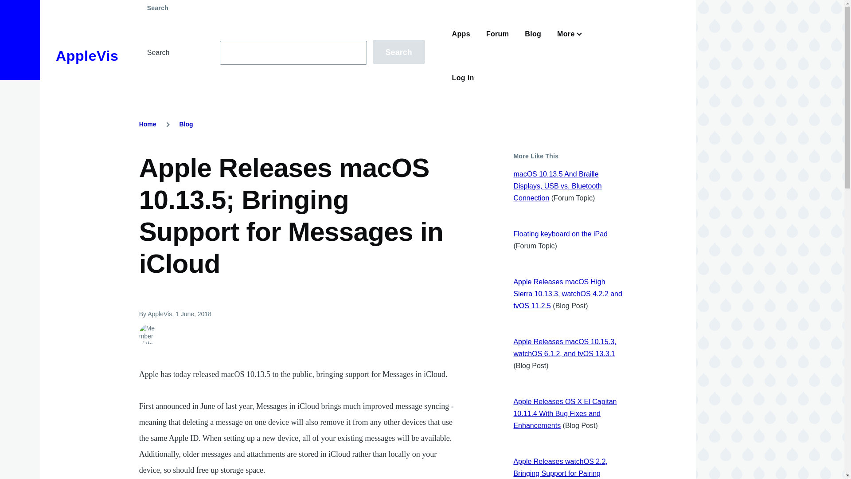 Image resolution: width=851 pixels, height=479 pixels. What do you see at coordinates (533, 34) in the screenshot?
I see `Blog` at bounding box center [533, 34].